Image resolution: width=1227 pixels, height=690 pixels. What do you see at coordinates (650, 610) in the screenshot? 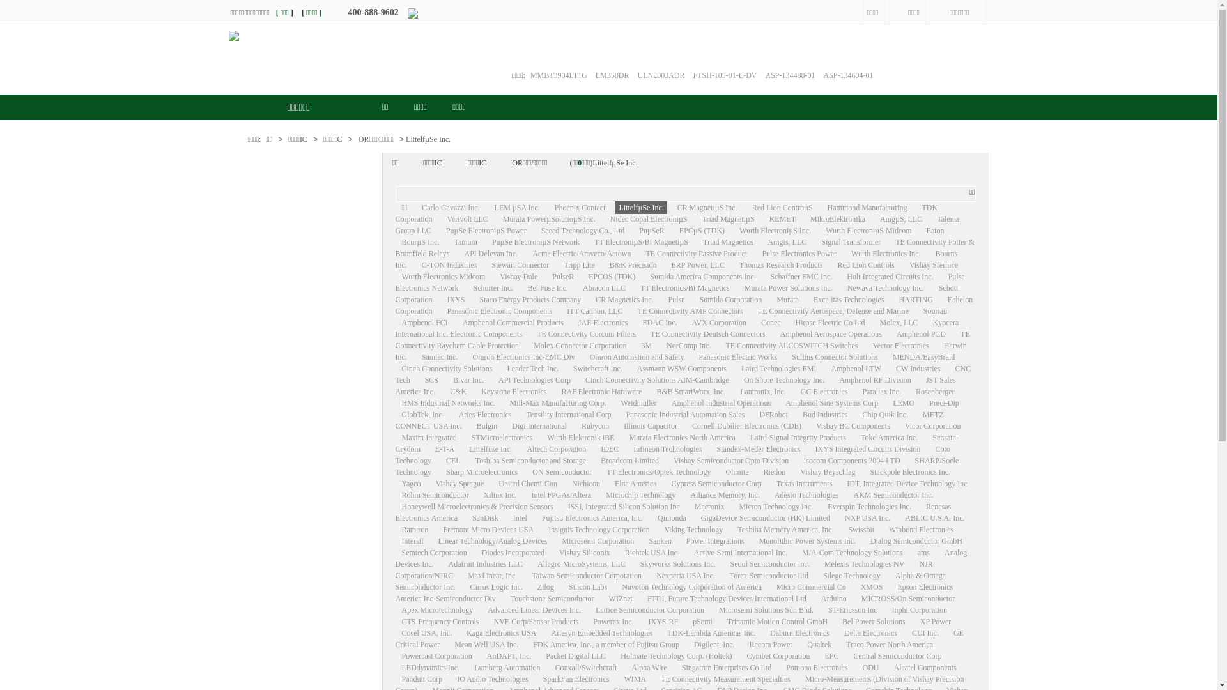
I see `Lattice Semiconductor Corporation` at bounding box center [650, 610].